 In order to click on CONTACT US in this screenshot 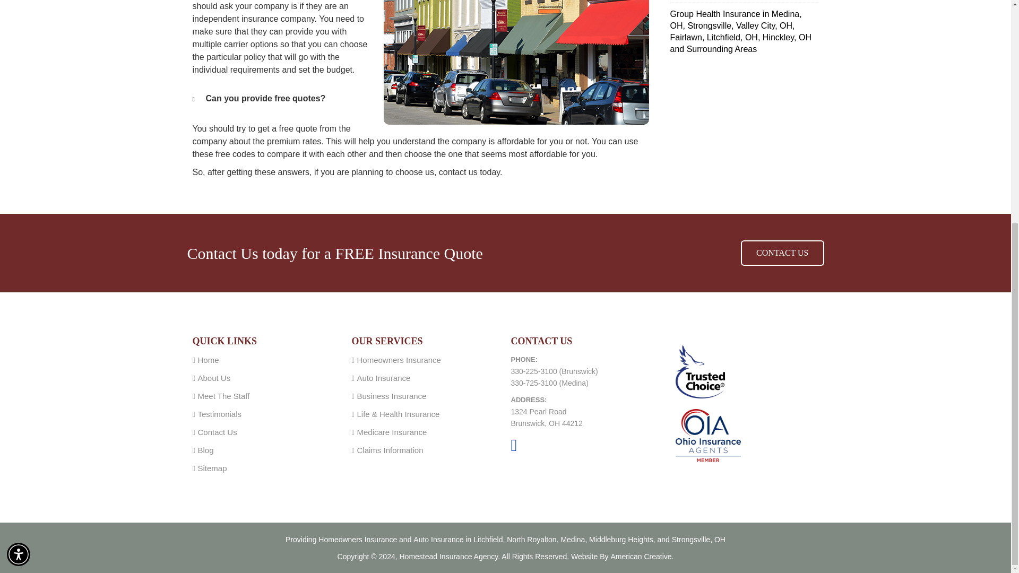, I will do `click(782, 253)`.